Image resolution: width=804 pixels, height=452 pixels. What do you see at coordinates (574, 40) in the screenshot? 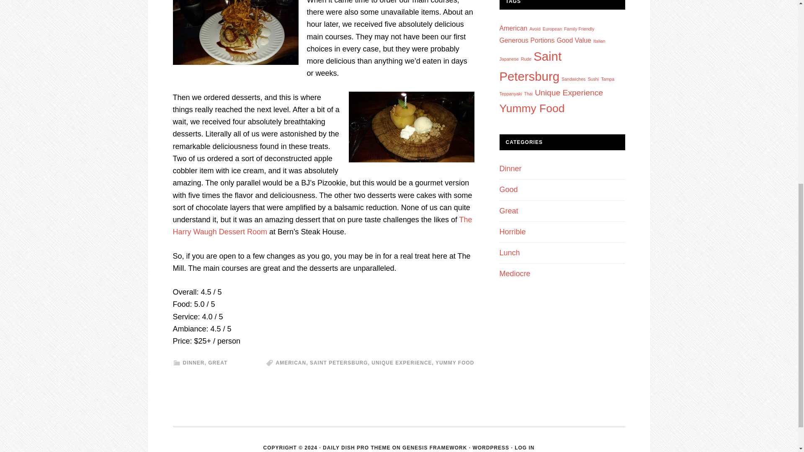
I see `Good Value` at bounding box center [574, 40].